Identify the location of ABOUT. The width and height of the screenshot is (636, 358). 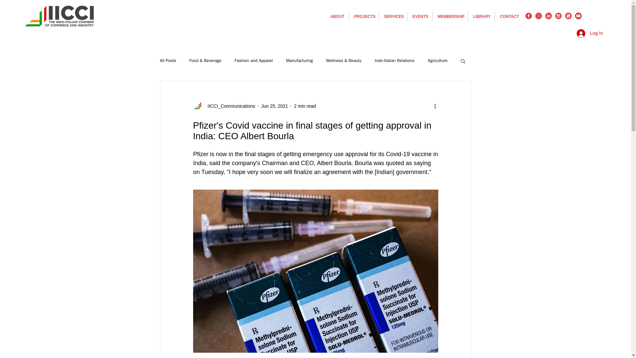
(337, 16).